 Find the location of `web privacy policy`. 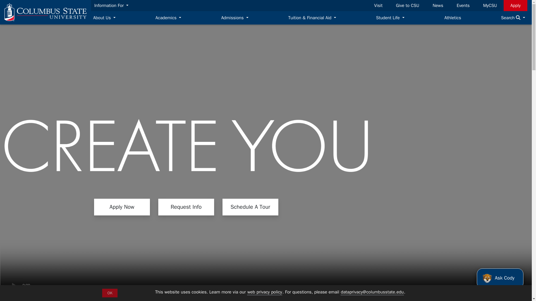

web privacy policy is located at coordinates (265, 292).